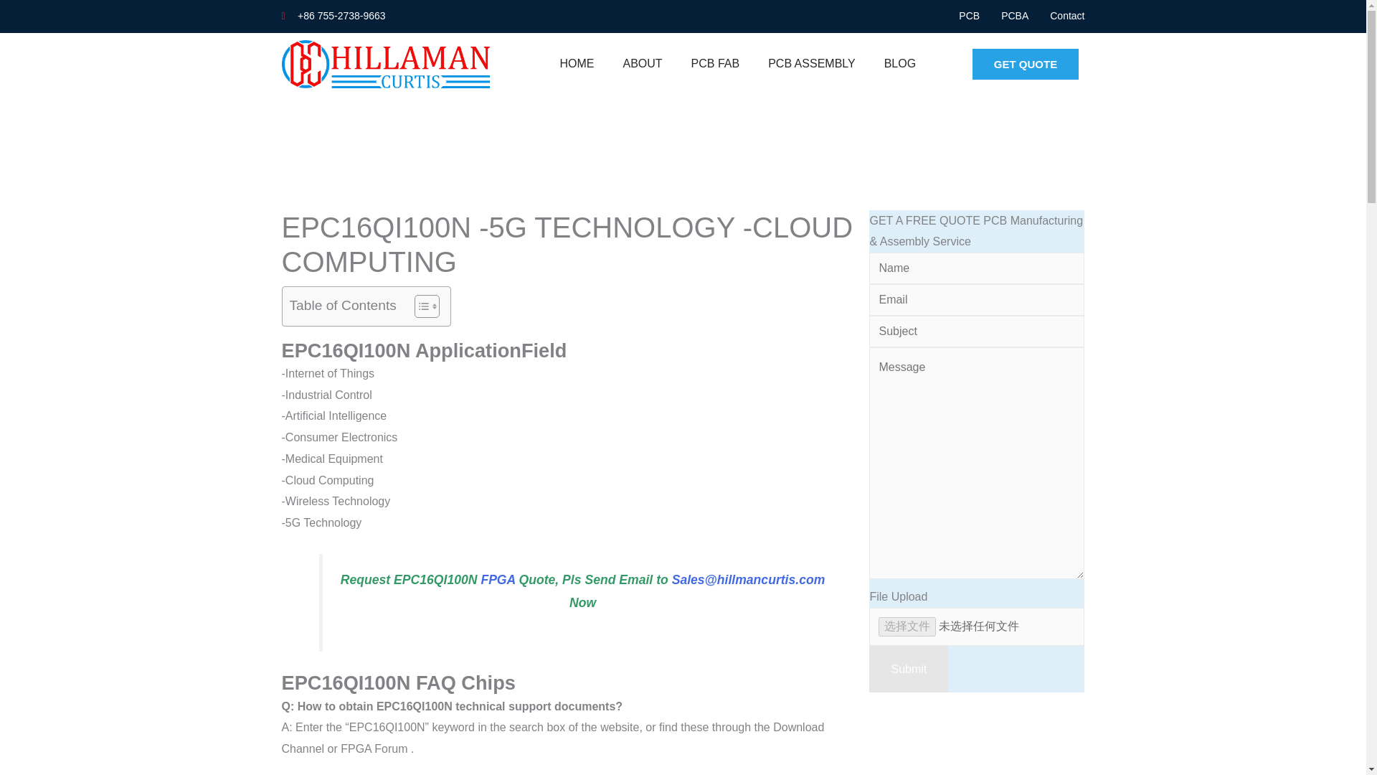 Image resolution: width=1377 pixels, height=775 pixels. Describe the element at coordinates (716, 63) in the screenshot. I see `PCB FAB` at that location.